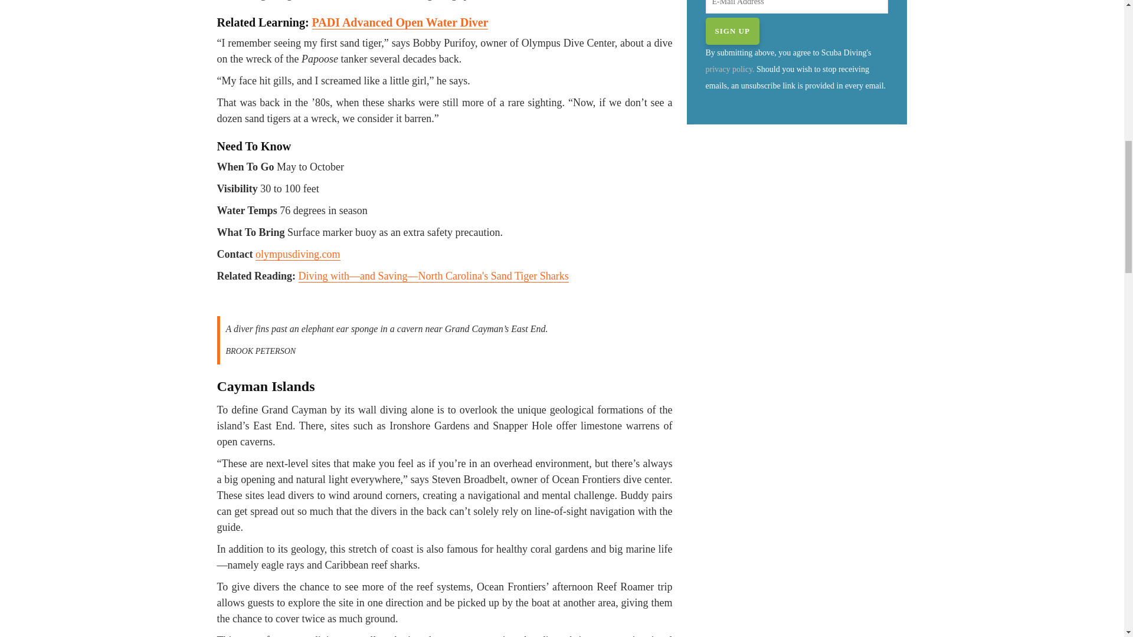 The width and height of the screenshot is (1133, 637). I want to click on Sign Up, so click(732, 31).